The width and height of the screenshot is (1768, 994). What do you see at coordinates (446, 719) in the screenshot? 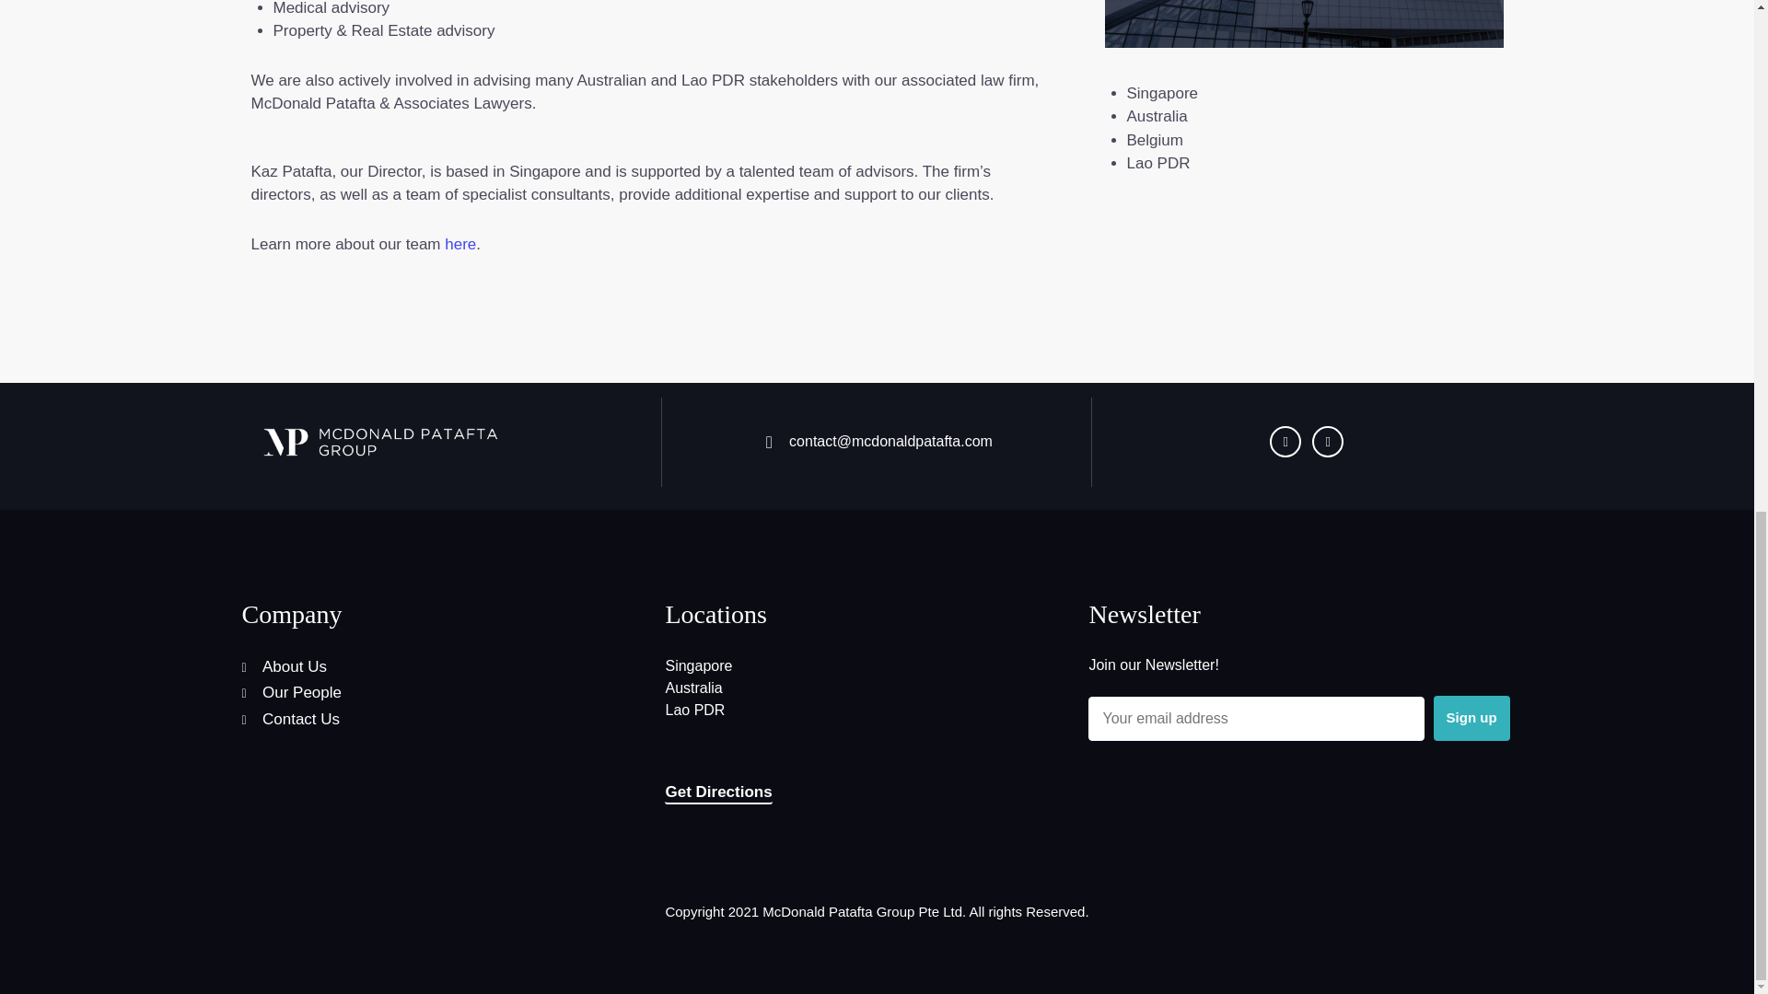
I see `Contact Us` at bounding box center [446, 719].